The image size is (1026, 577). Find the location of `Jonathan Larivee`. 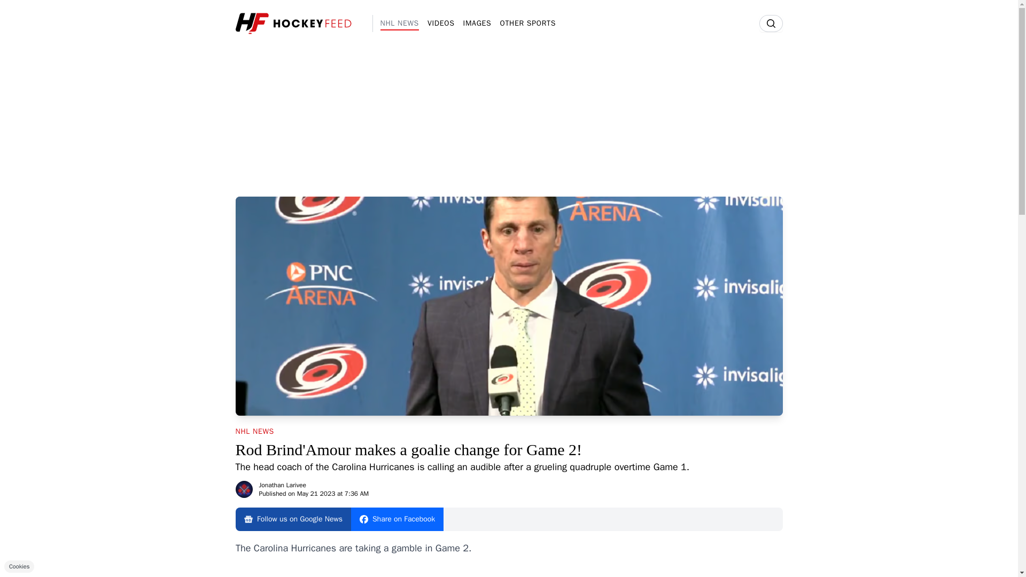

Jonathan Larivee is located at coordinates (282, 485).